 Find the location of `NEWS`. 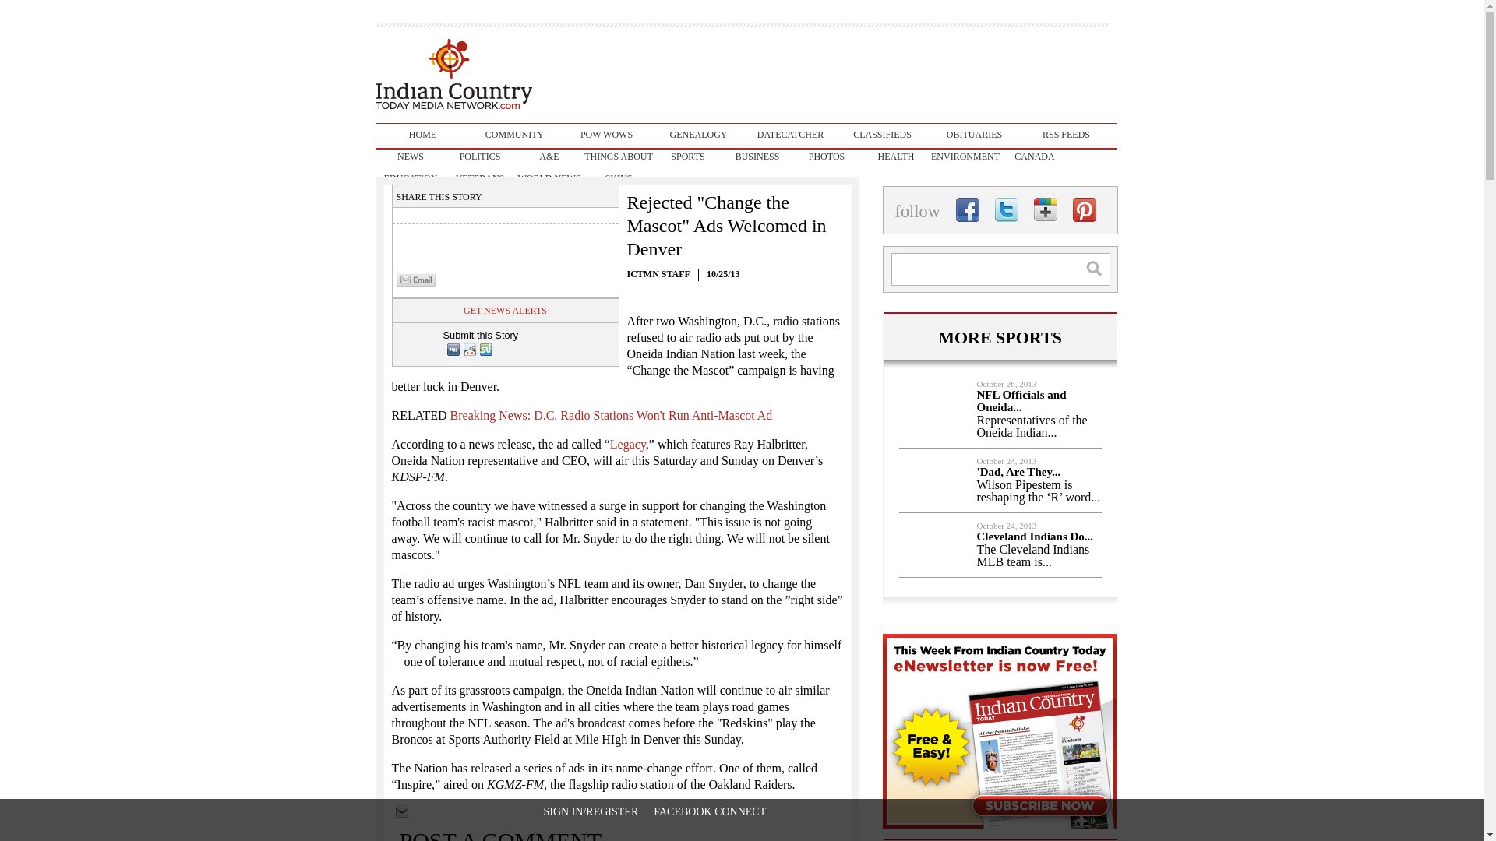

NEWS is located at coordinates (410, 156).